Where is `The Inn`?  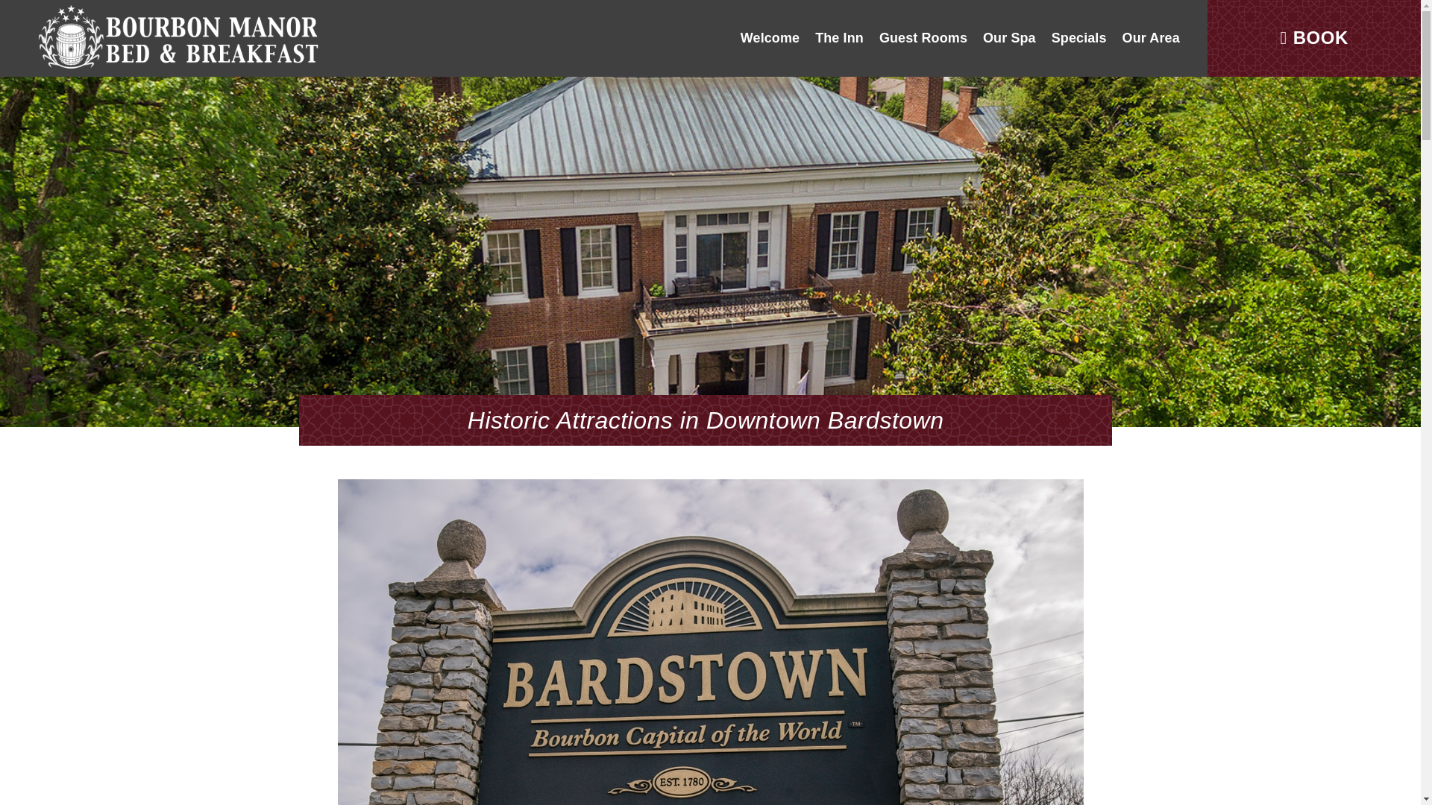 The Inn is located at coordinates (840, 38).